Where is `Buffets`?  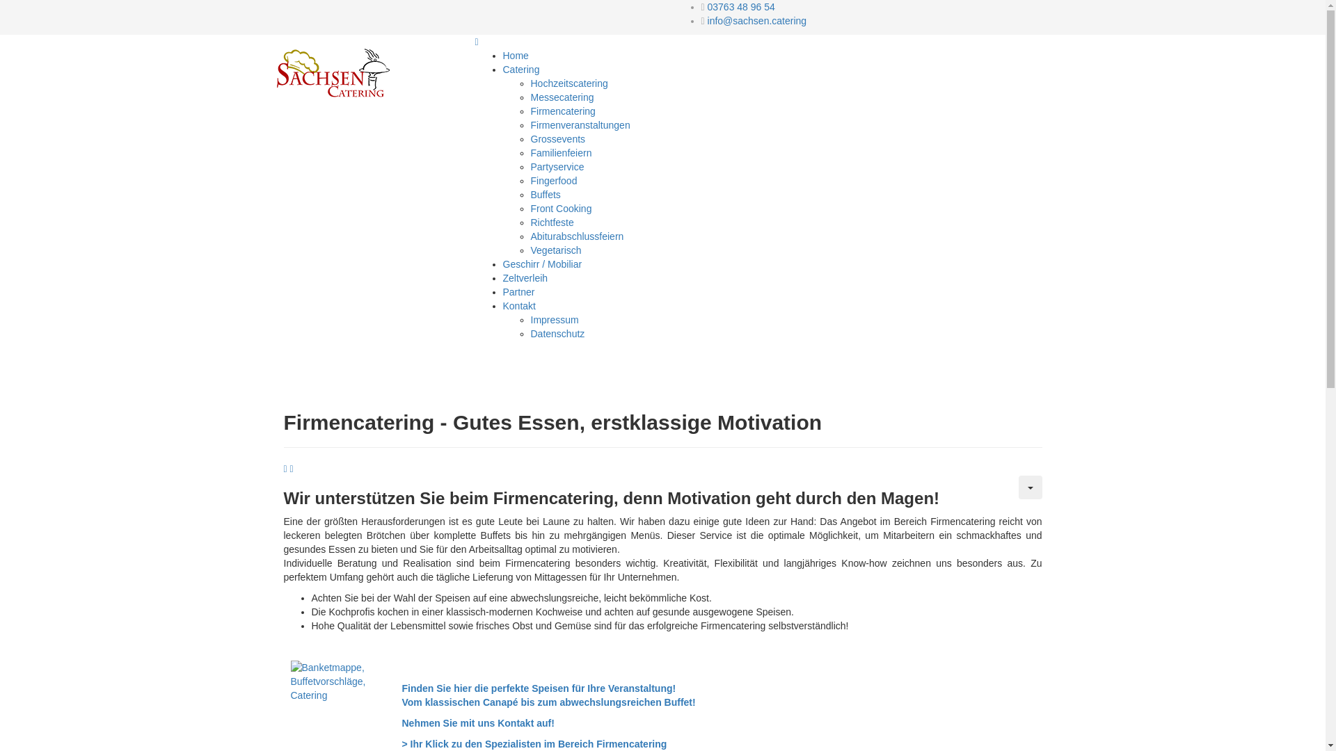 Buffets is located at coordinates (546, 195).